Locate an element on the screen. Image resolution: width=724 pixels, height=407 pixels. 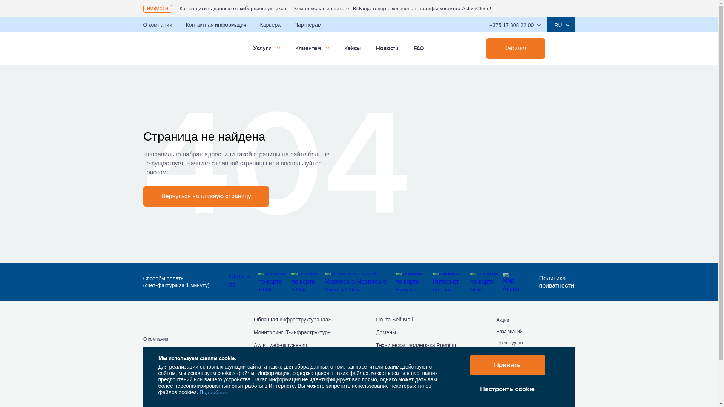
FAQ is located at coordinates (419, 49).